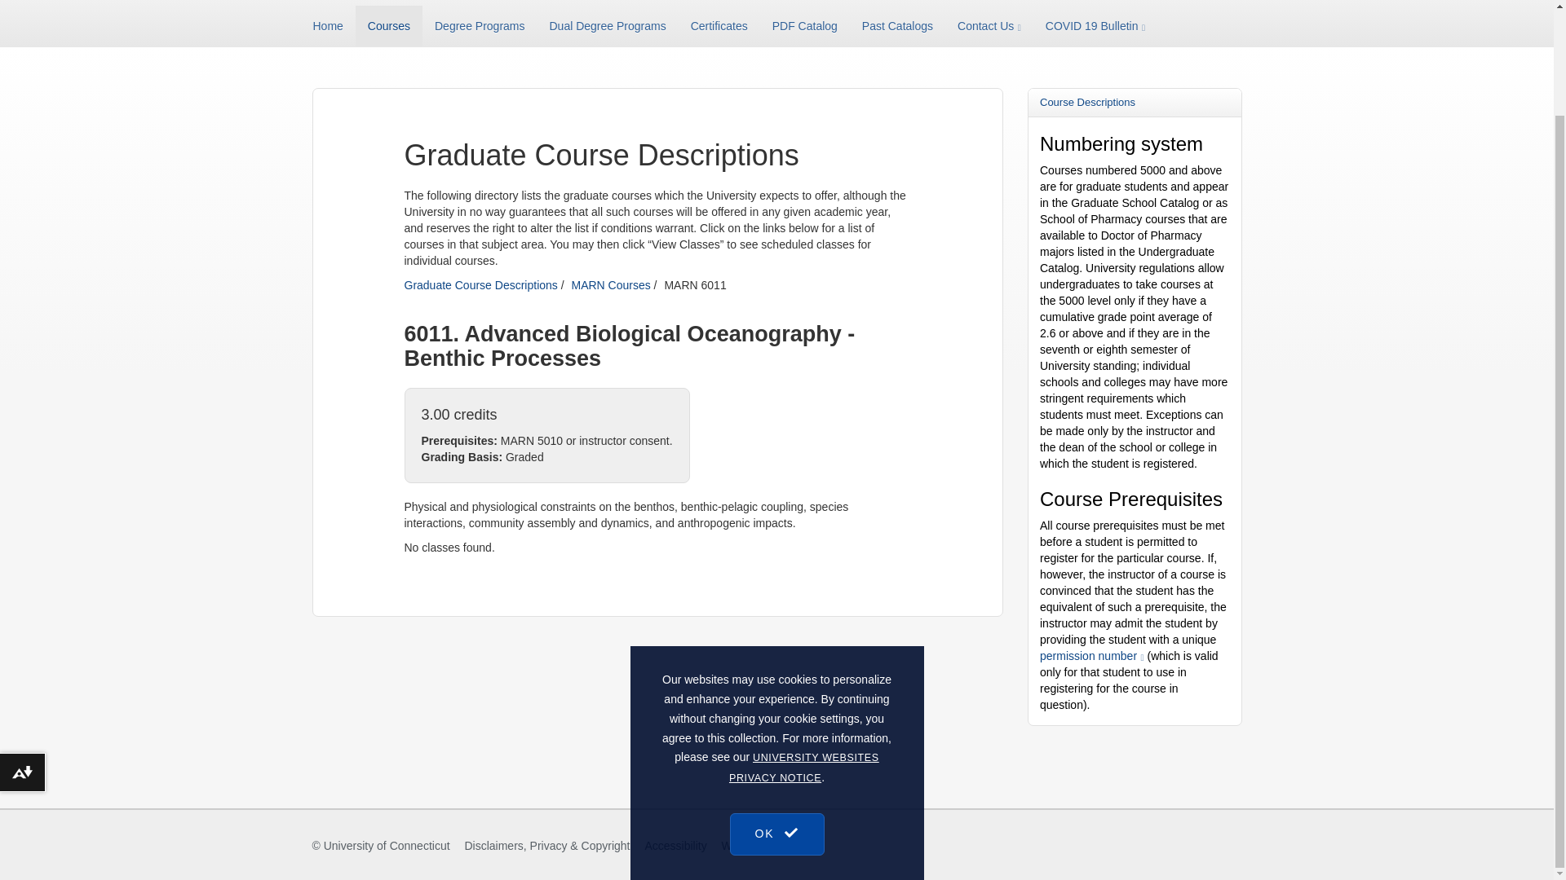  What do you see at coordinates (804, 26) in the screenshot?
I see `PDF Catalog` at bounding box center [804, 26].